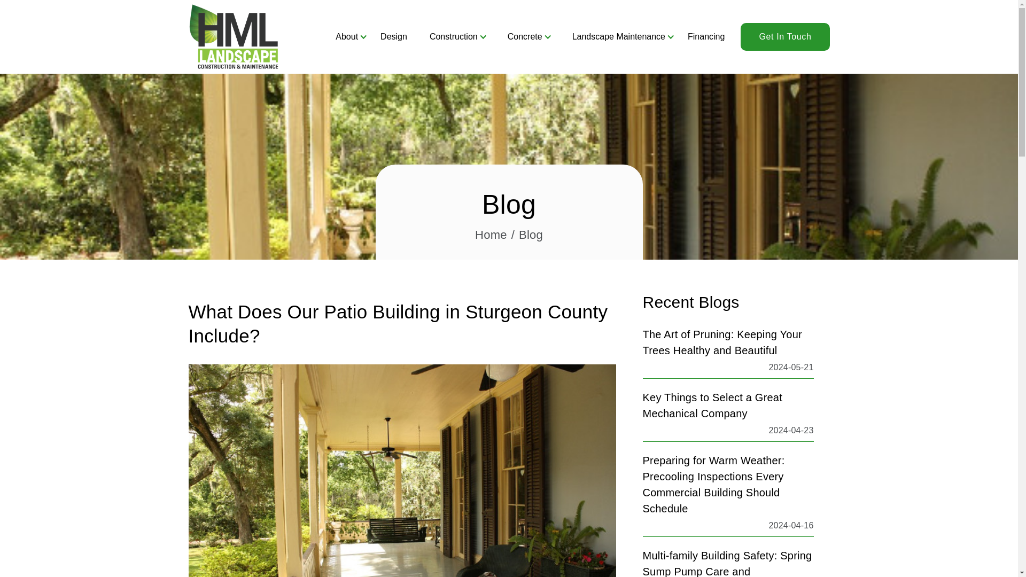  I want to click on Design, so click(393, 36).